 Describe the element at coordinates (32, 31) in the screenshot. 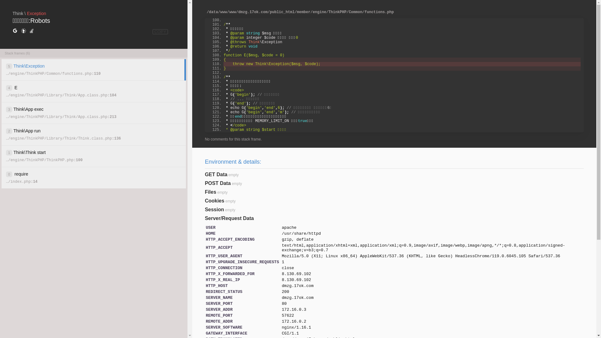

I see `Search for help on Stack Overflow.` at that location.